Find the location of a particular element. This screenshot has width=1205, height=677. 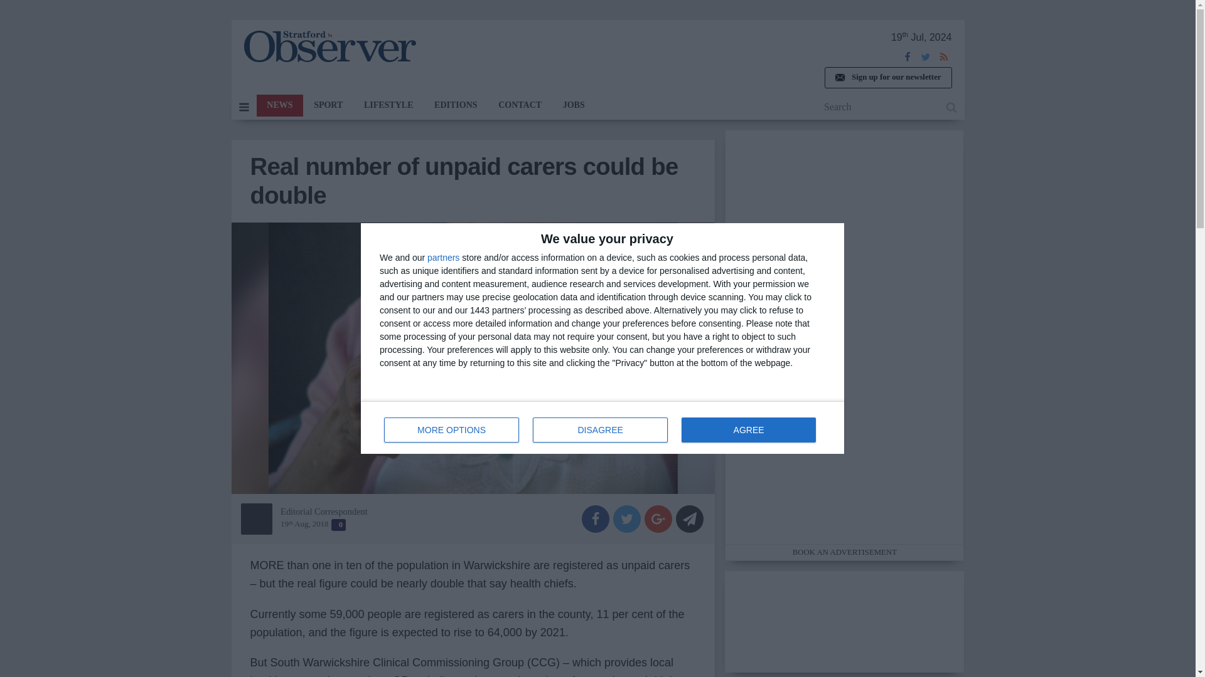

MORE OPTIONS is located at coordinates (748, 430).